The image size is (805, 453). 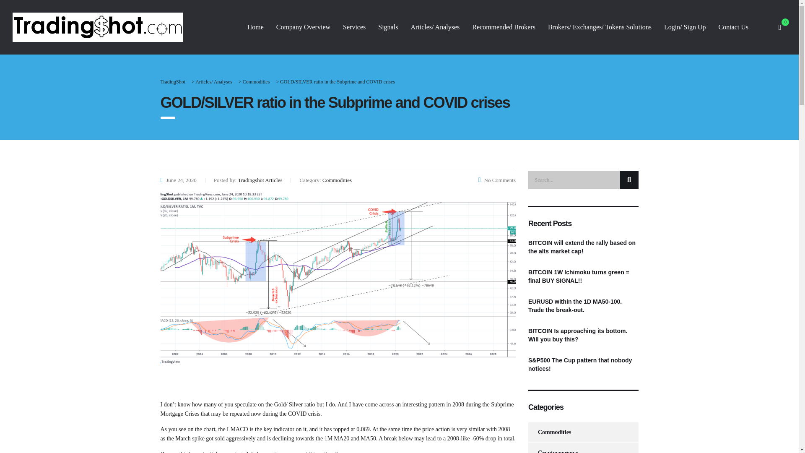 I want to click on Commodities, so click(x=256, y=81).